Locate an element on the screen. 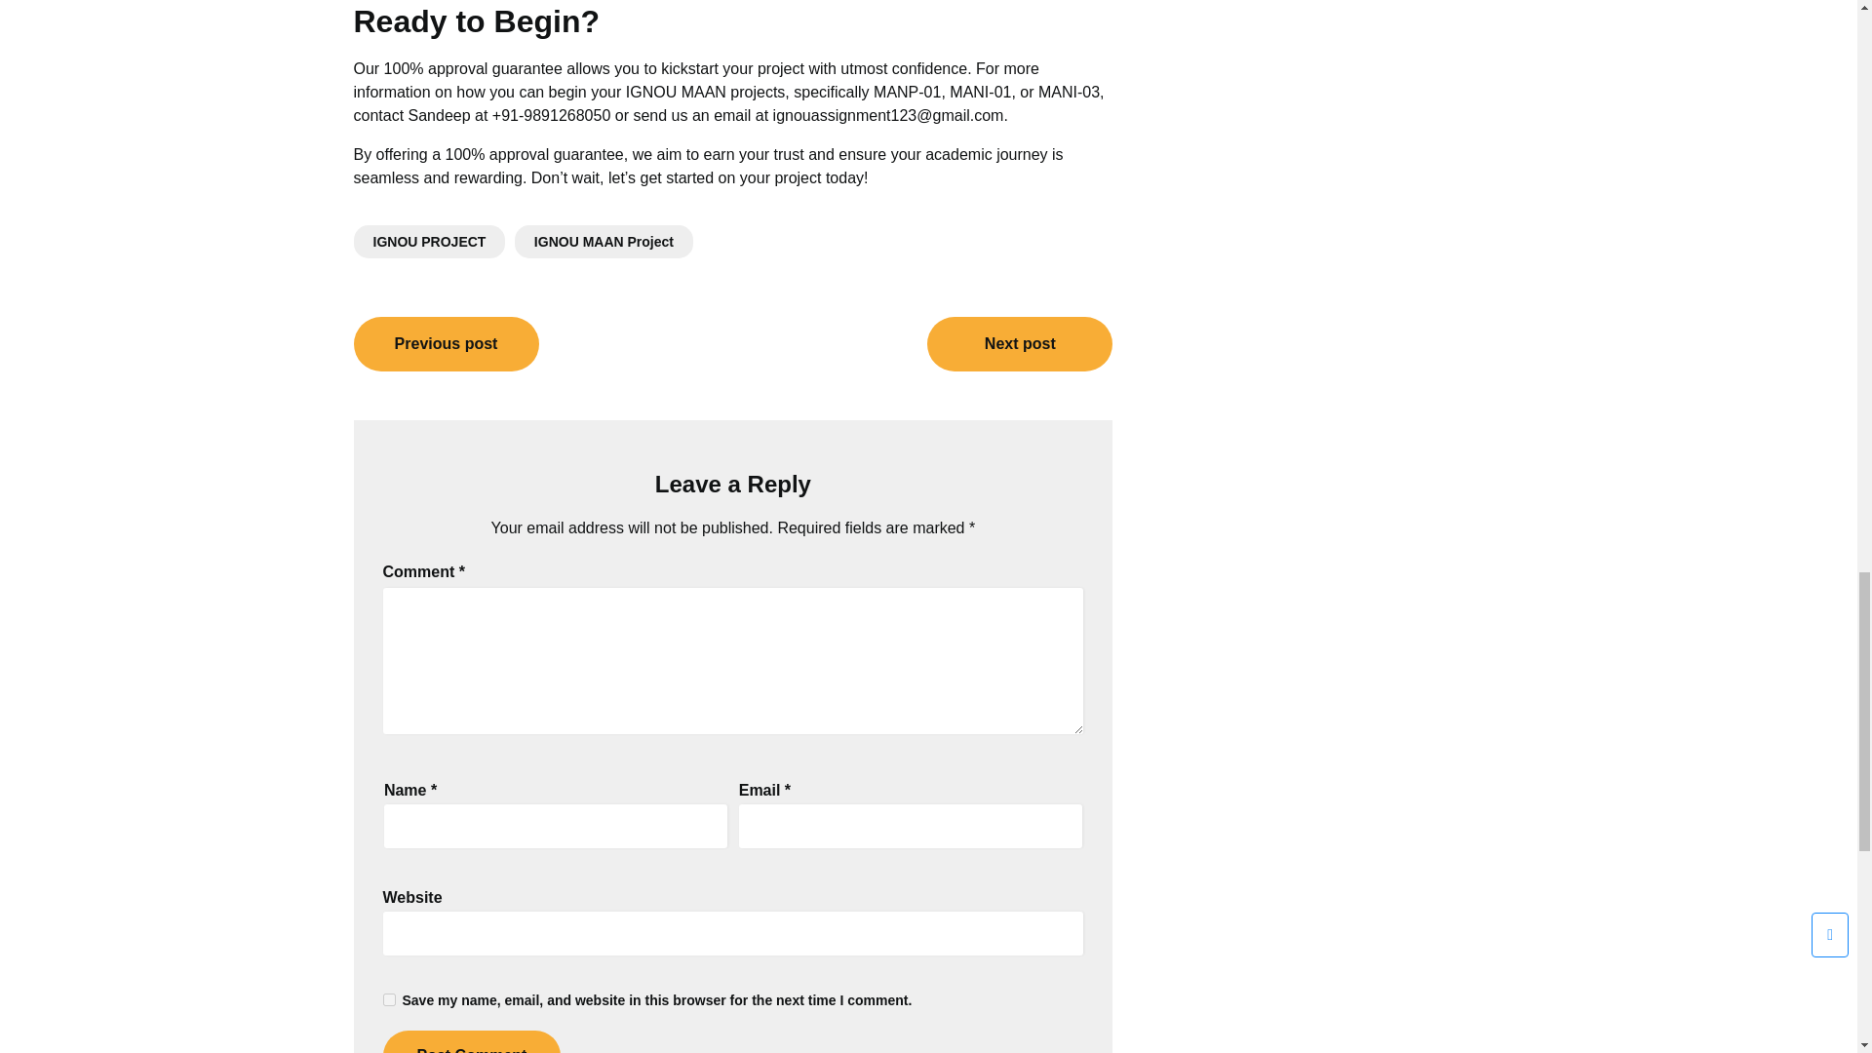  Post Comment is located at coordinates (470, 1041).